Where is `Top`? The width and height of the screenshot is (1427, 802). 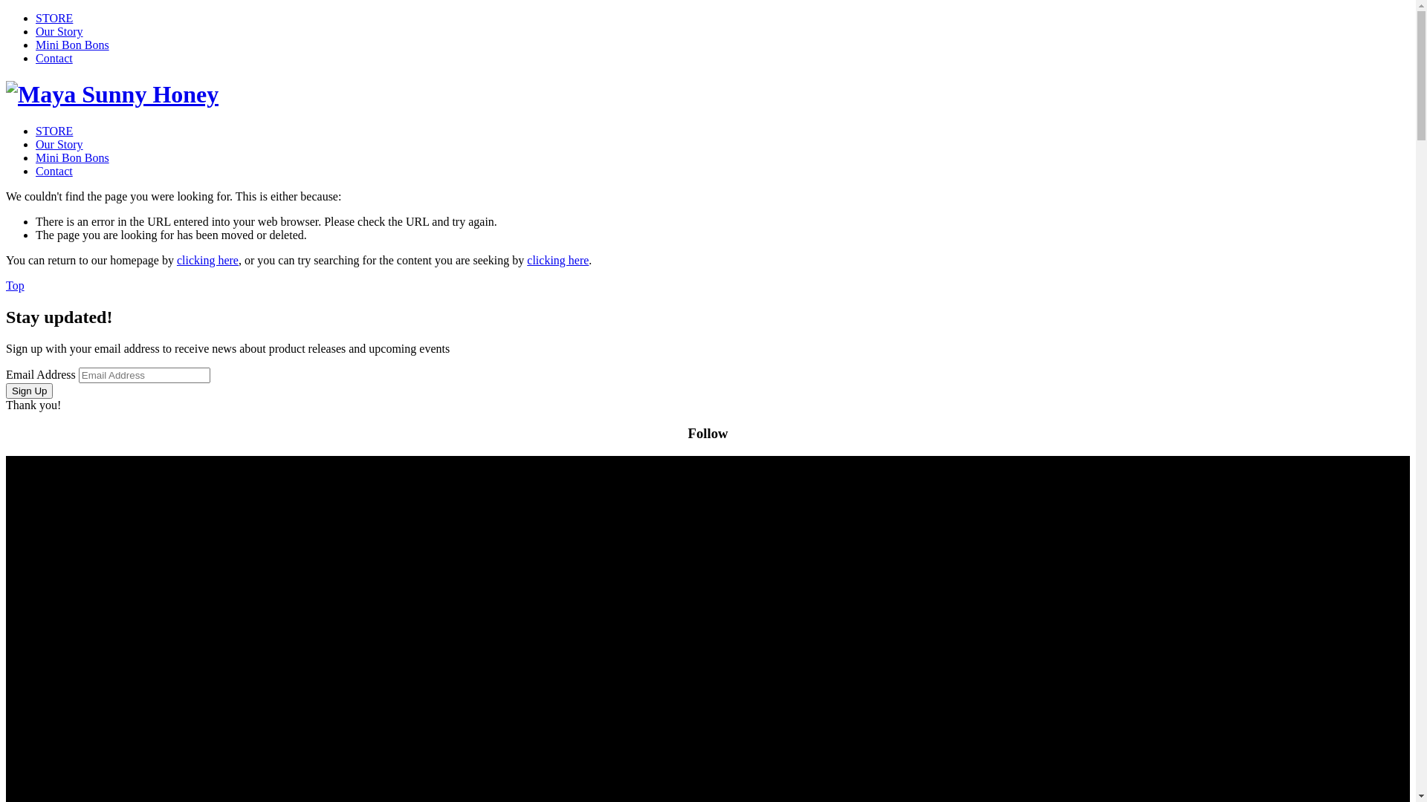
Top is located at coordinates (15, 285).